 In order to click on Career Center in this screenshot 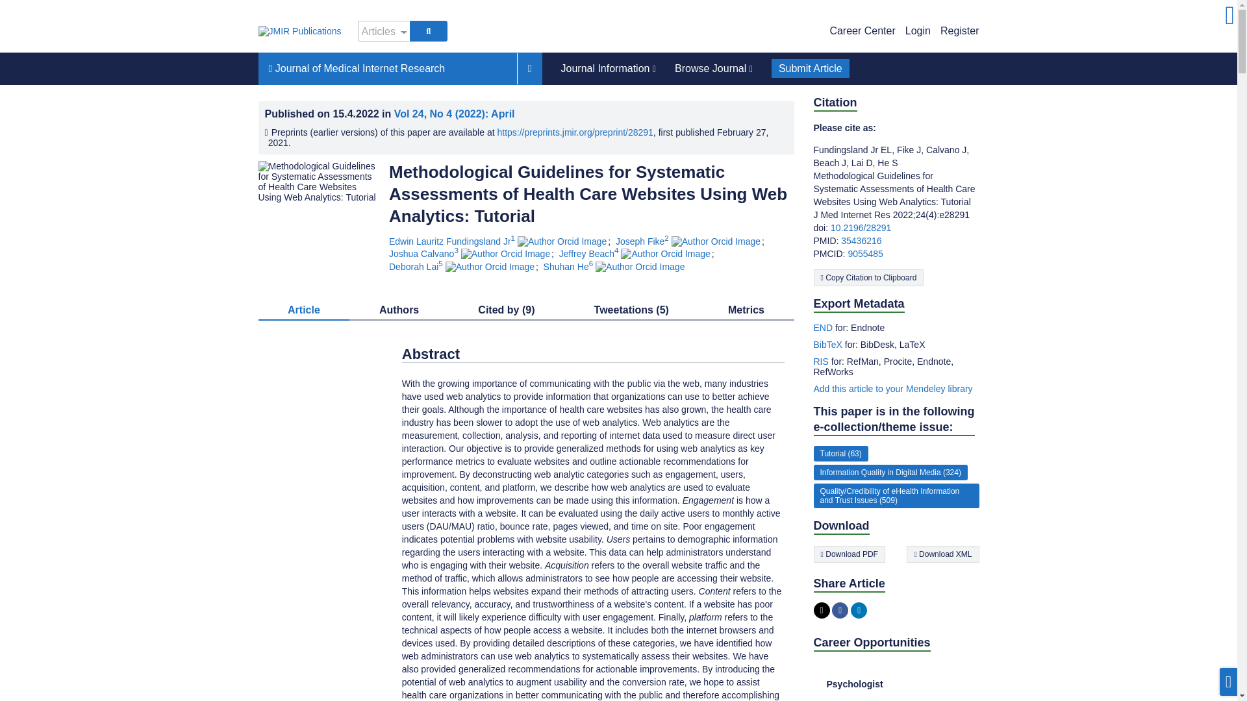, I will do `click(862, 31)`.